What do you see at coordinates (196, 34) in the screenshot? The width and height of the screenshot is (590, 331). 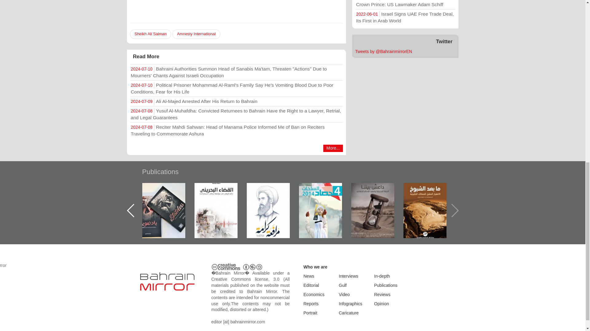 I see `Amnesty International` at bounding box center [196, 34].